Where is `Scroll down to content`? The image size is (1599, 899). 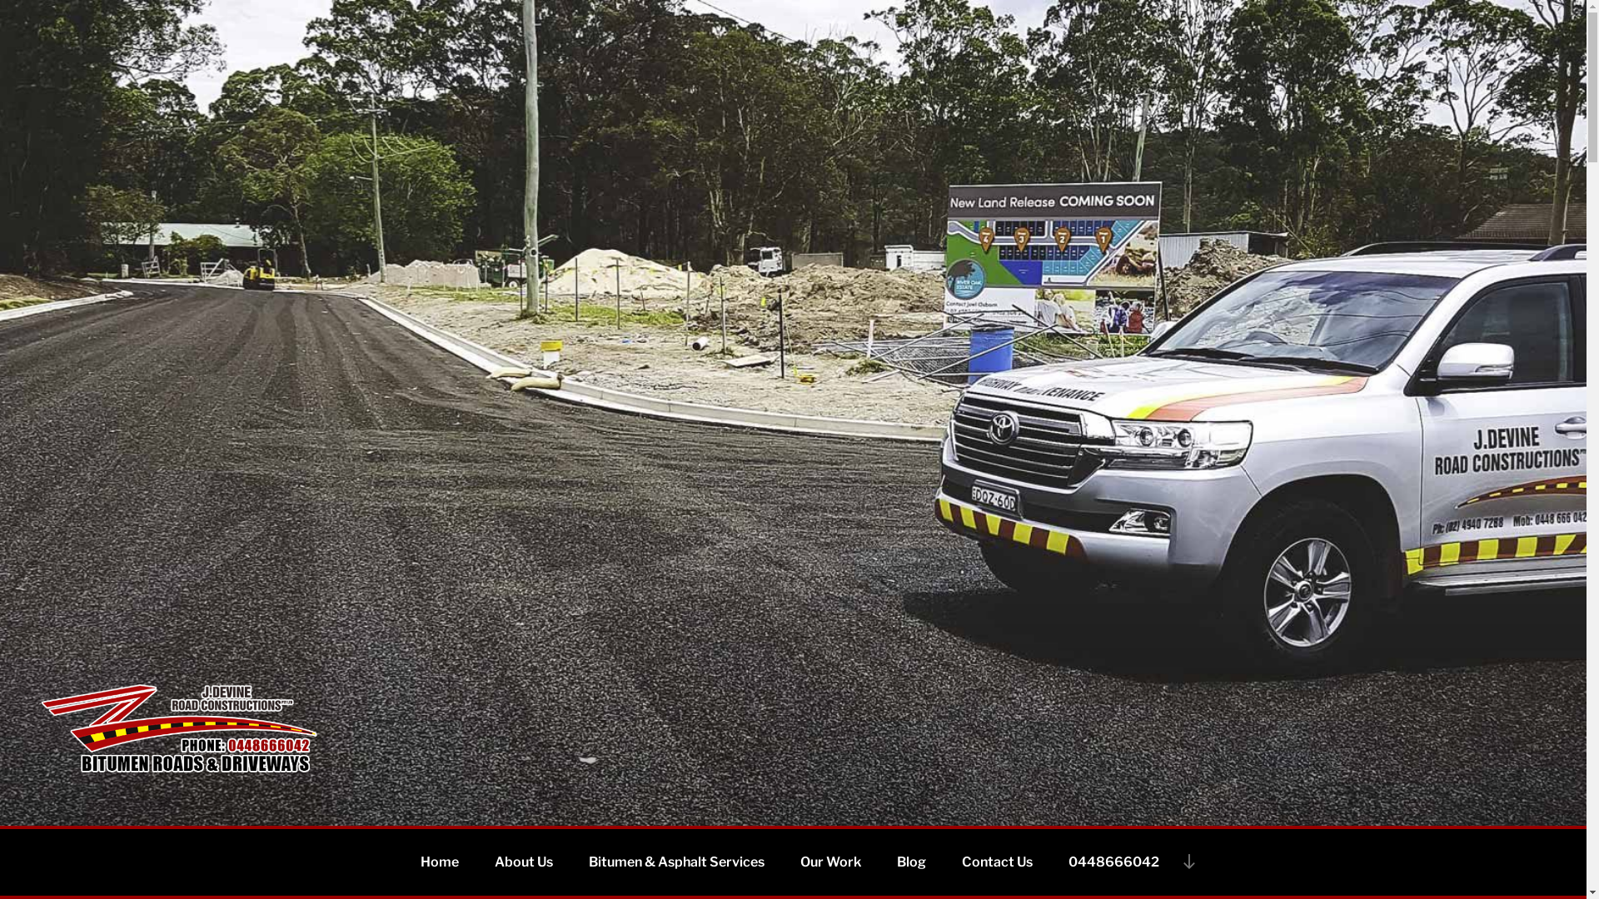 Scroll down to content is located at coordinates (1188, 862).